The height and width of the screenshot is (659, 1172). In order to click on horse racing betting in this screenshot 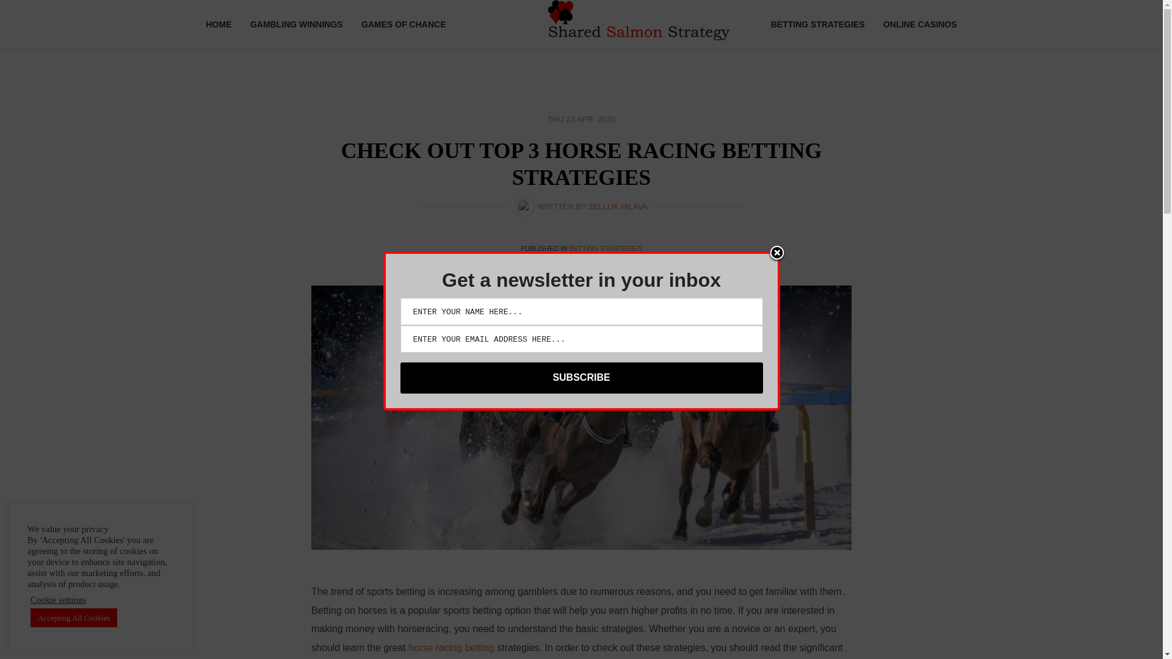, I will do `click(451, 648)`.